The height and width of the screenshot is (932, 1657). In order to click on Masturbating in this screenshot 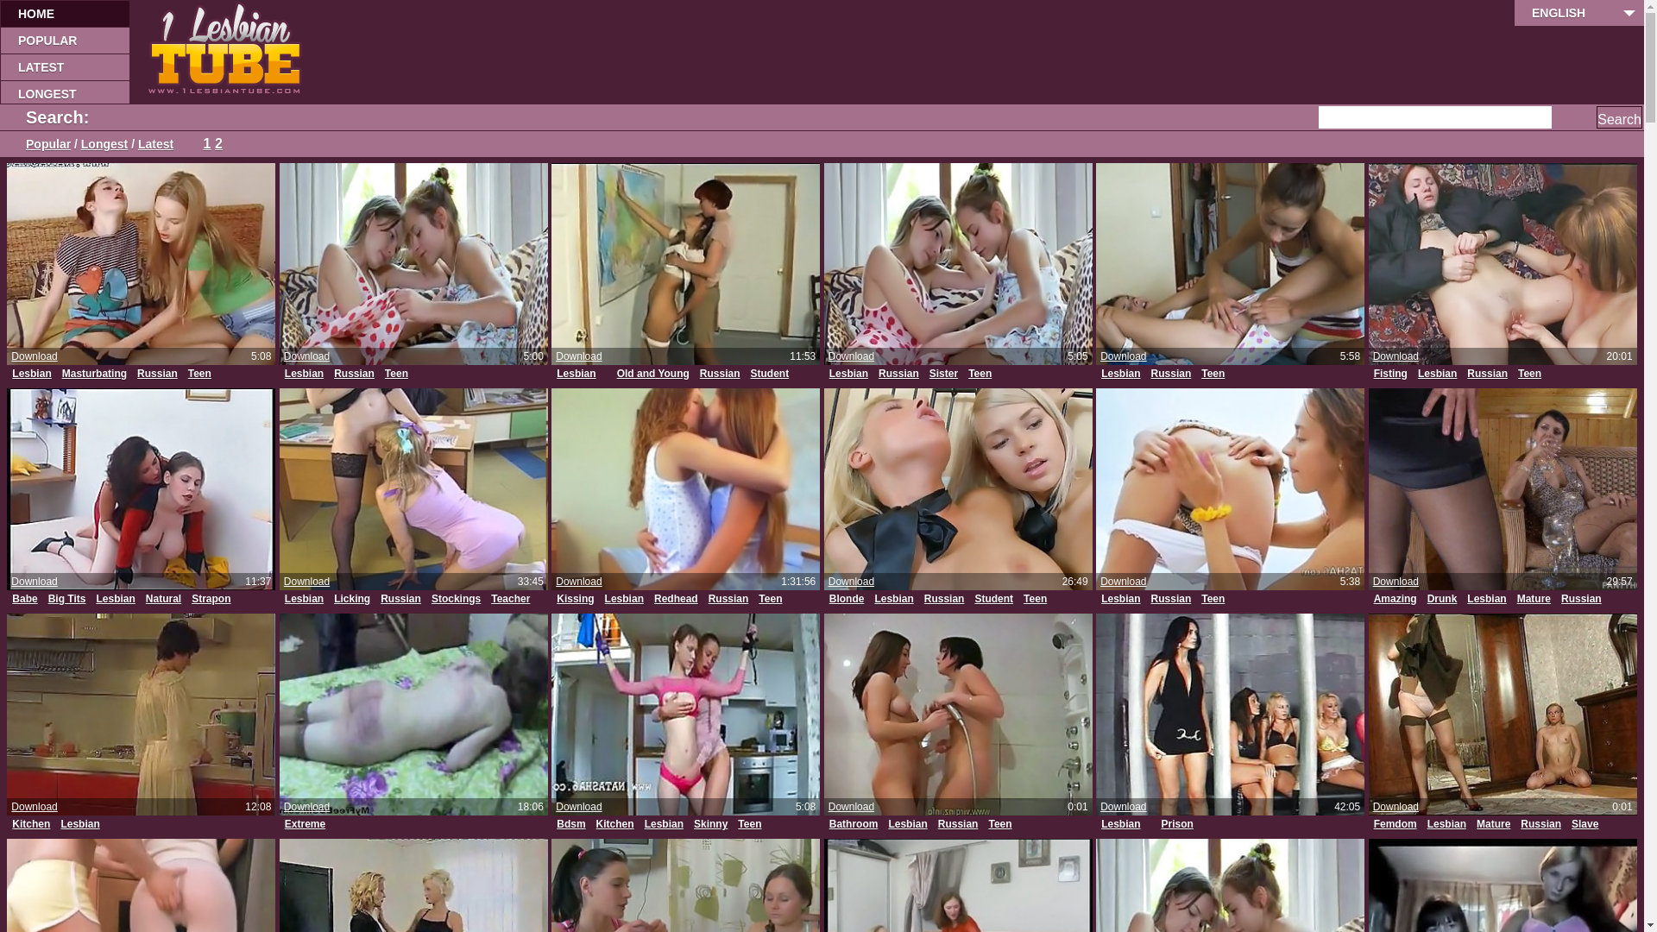, I will do `click(95, 375)`.